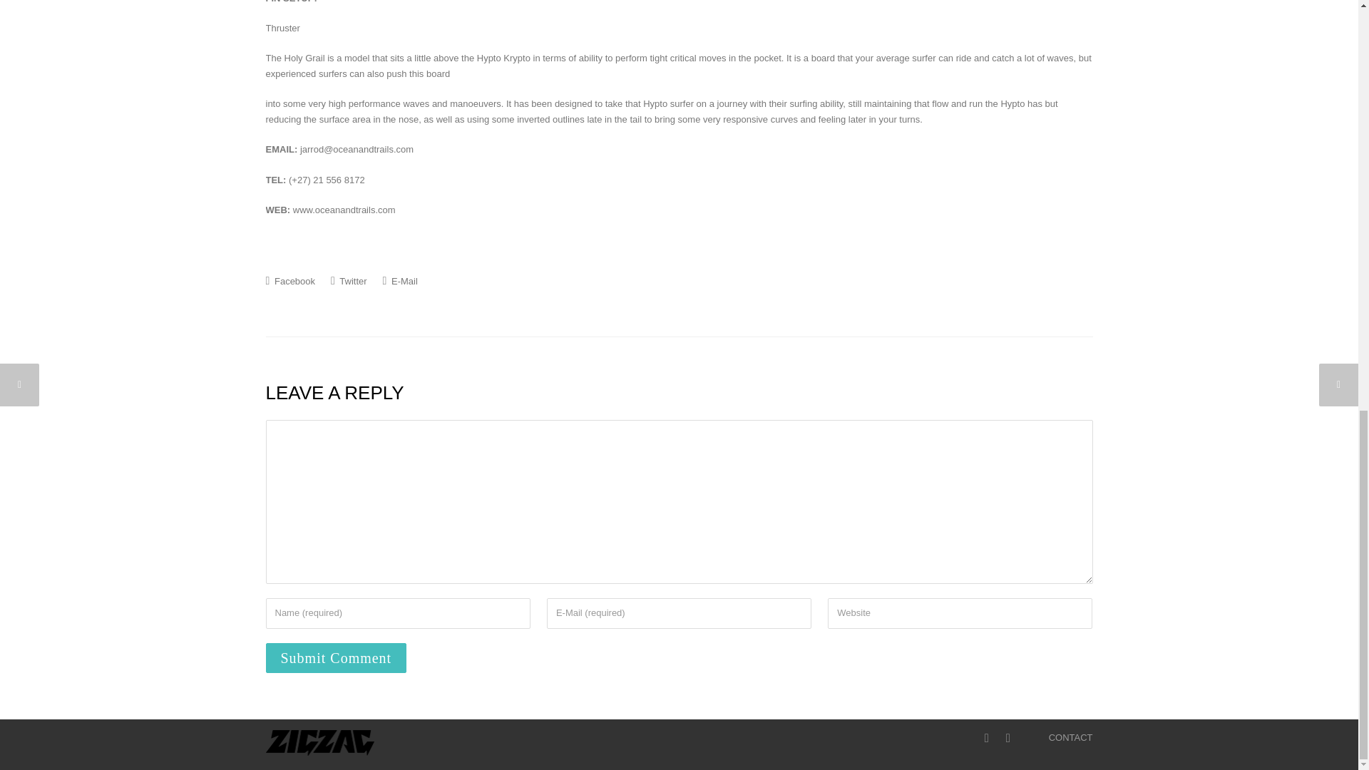 The image size is (1369, 770). Describe the element at coordinates (400, 280) in the screenshot. I see `E-Mail` at that location.